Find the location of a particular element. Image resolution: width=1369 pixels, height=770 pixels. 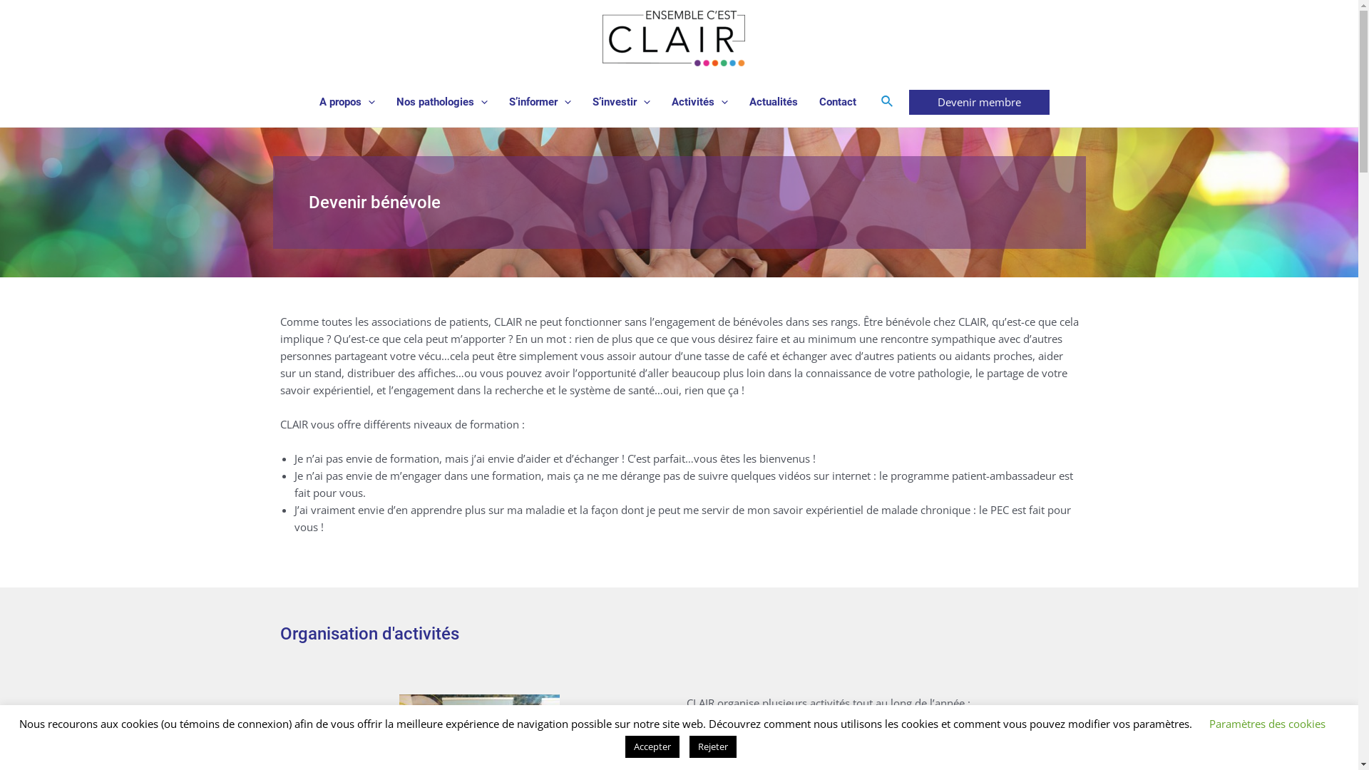

Rechercher is located at coordinates (888, 101).